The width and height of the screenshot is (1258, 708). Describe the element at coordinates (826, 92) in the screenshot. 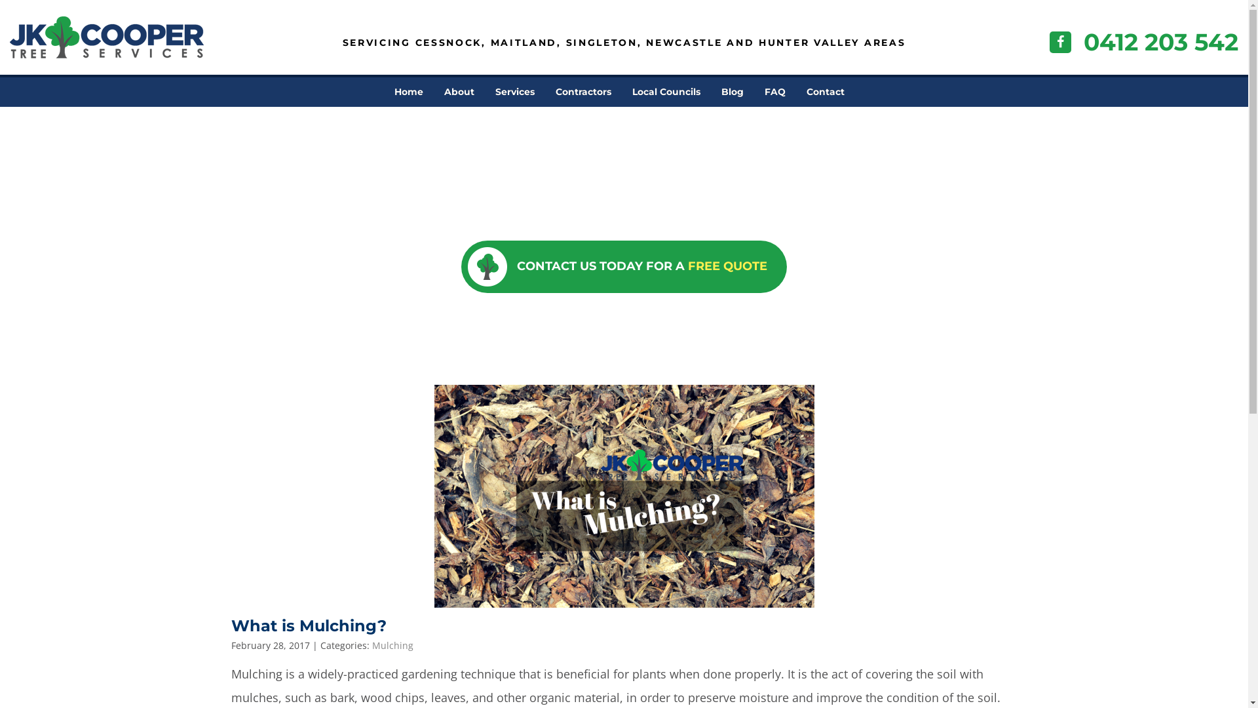

I see `Contact` at that location.